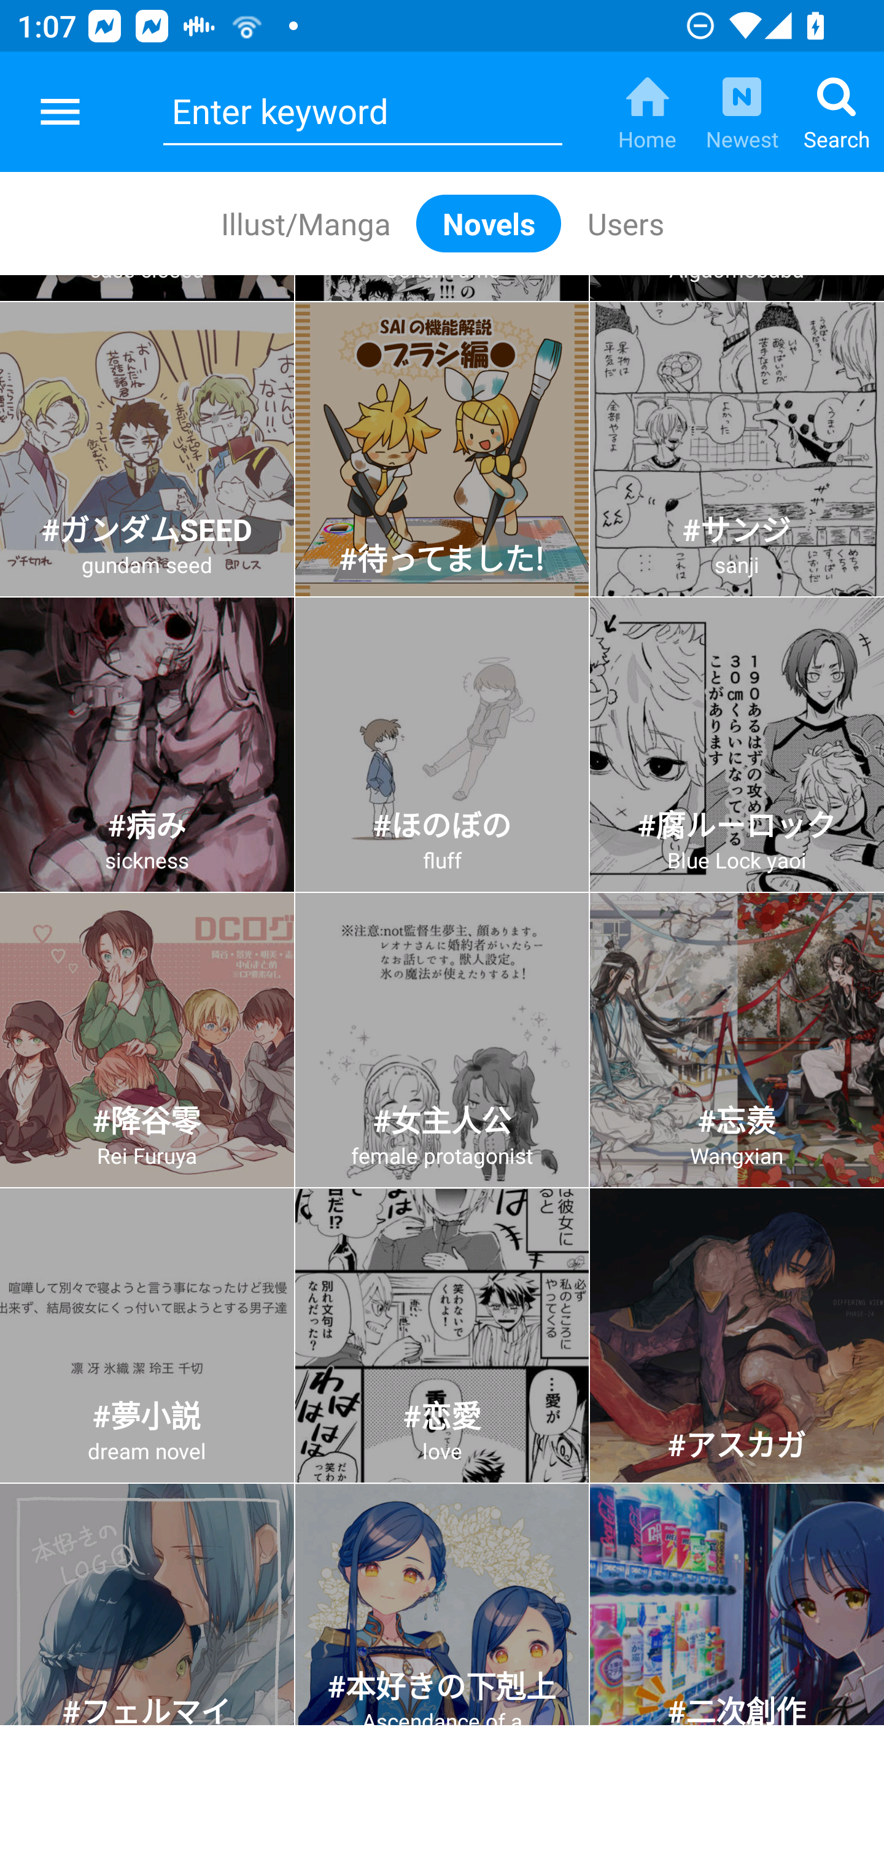 The width and height of the screenshot is (884, 1867). Describe the element at coordinates (60, 112) in the screenshot. I see `pixiv` at that location.